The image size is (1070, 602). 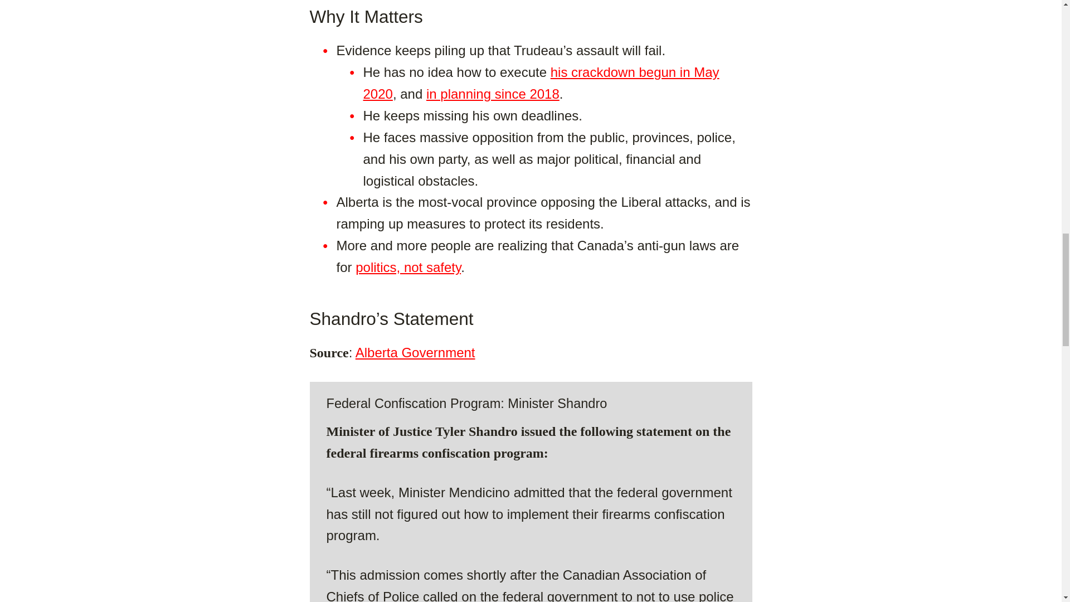 What do you see at coordinates (493, 94) in the screenshot?
I see `in planning since 2018` at bounding box center [493, 94].